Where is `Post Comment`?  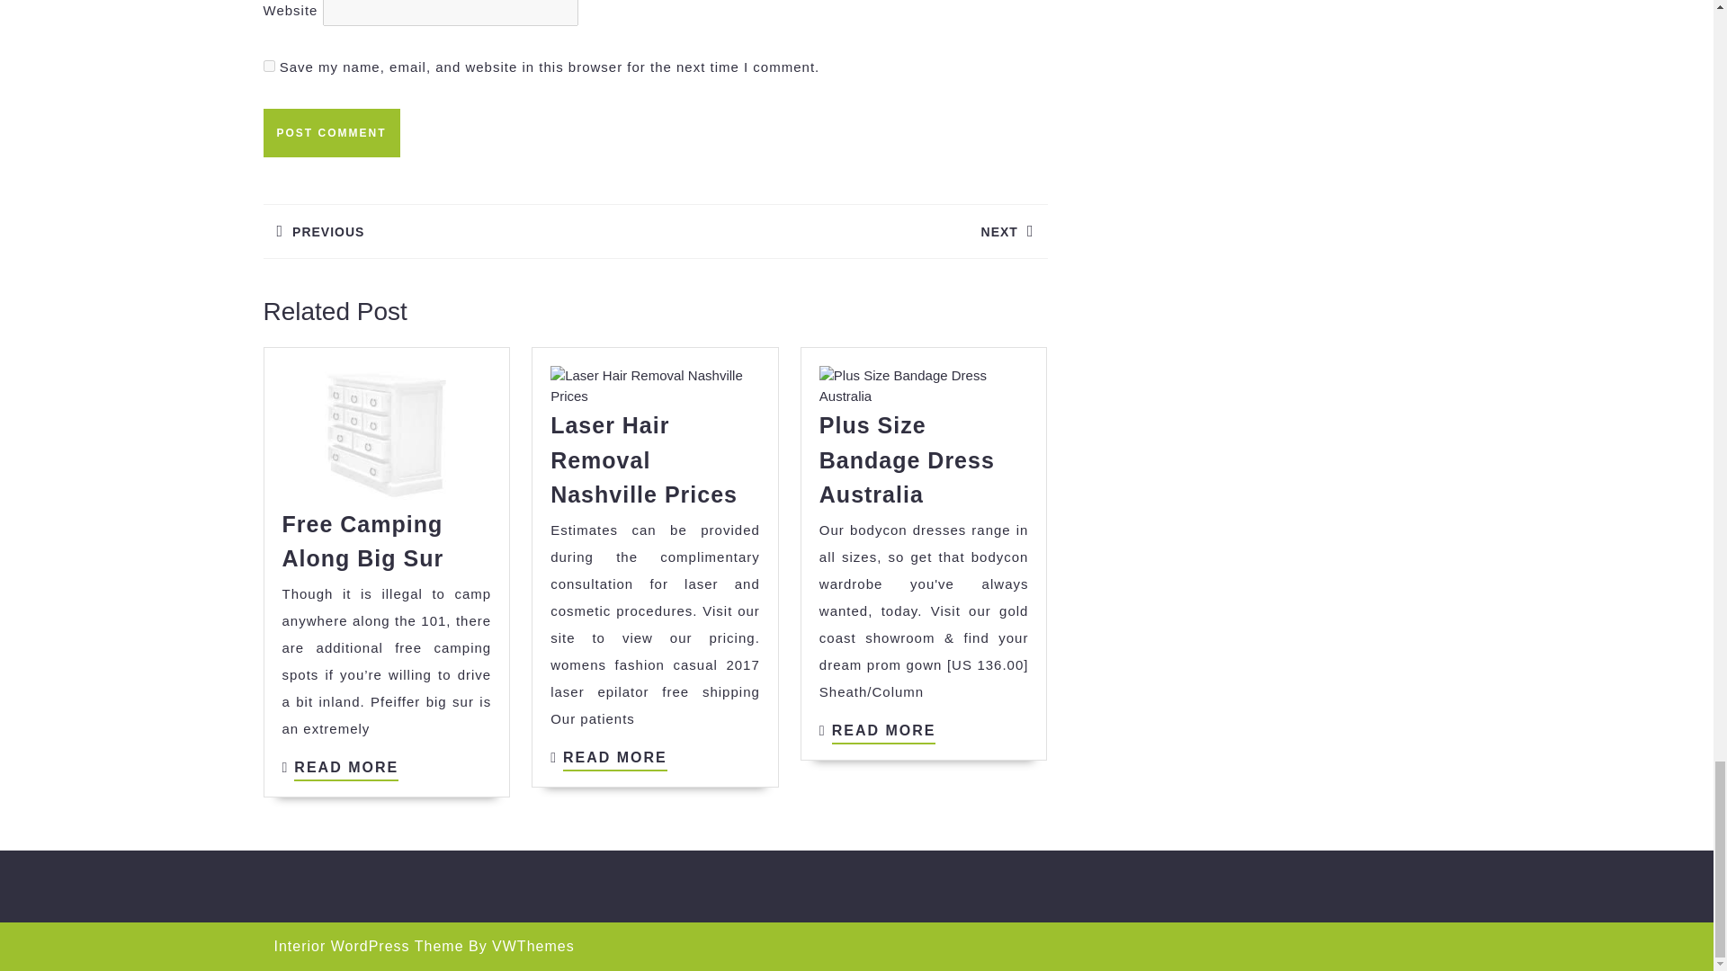
Post Comment is located at coordinates (345, 770).